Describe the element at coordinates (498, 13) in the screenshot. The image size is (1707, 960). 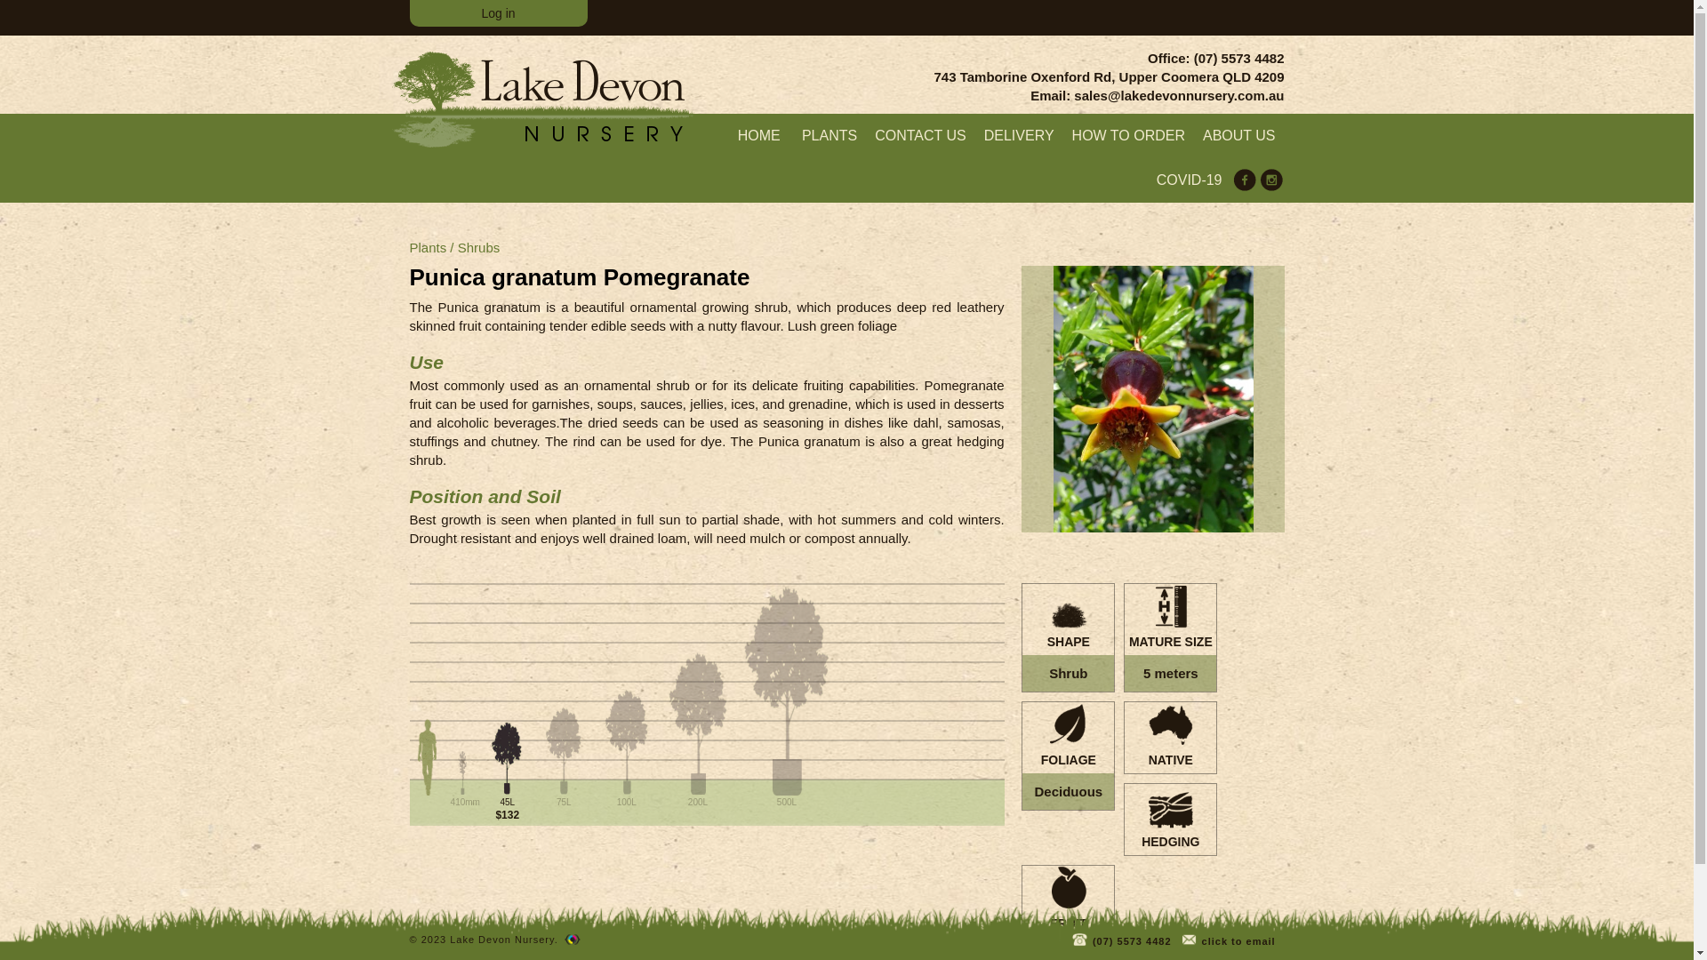
I see `Log in` at that location.